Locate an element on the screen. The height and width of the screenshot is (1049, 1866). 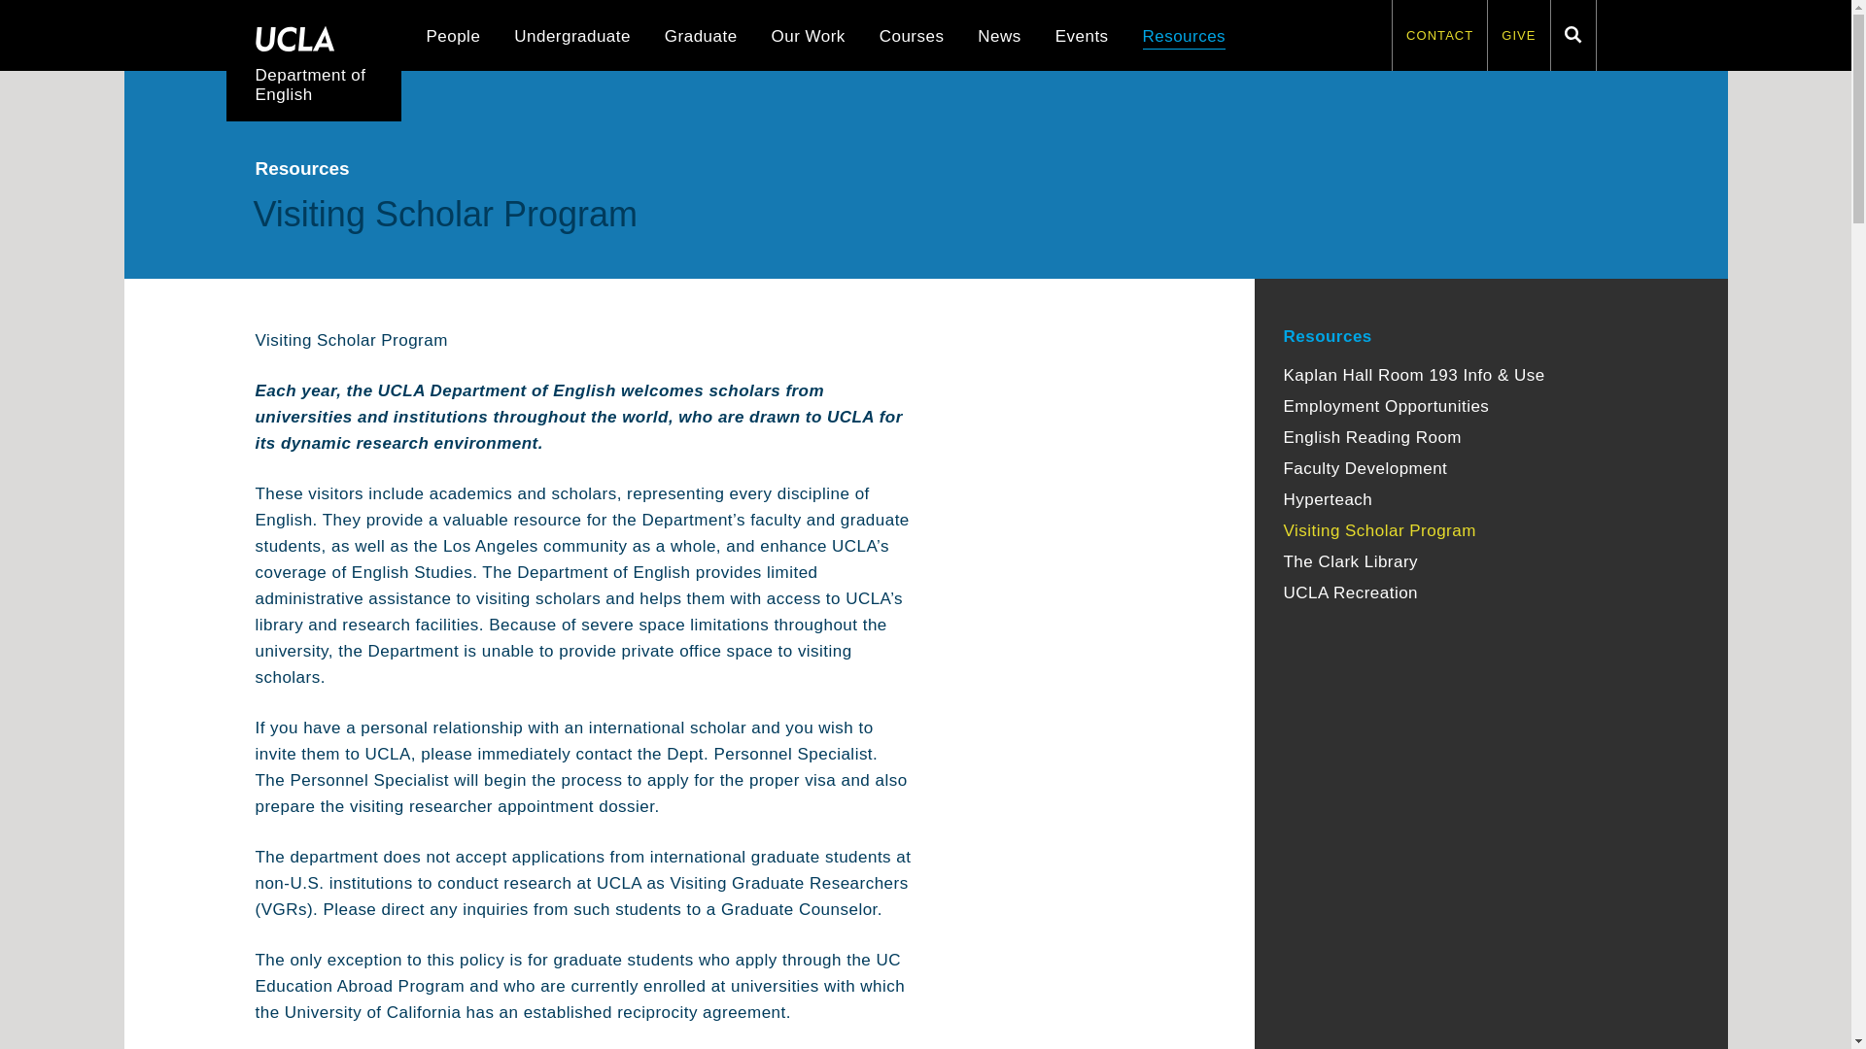
Resources is located at coordinates (1184, 38).